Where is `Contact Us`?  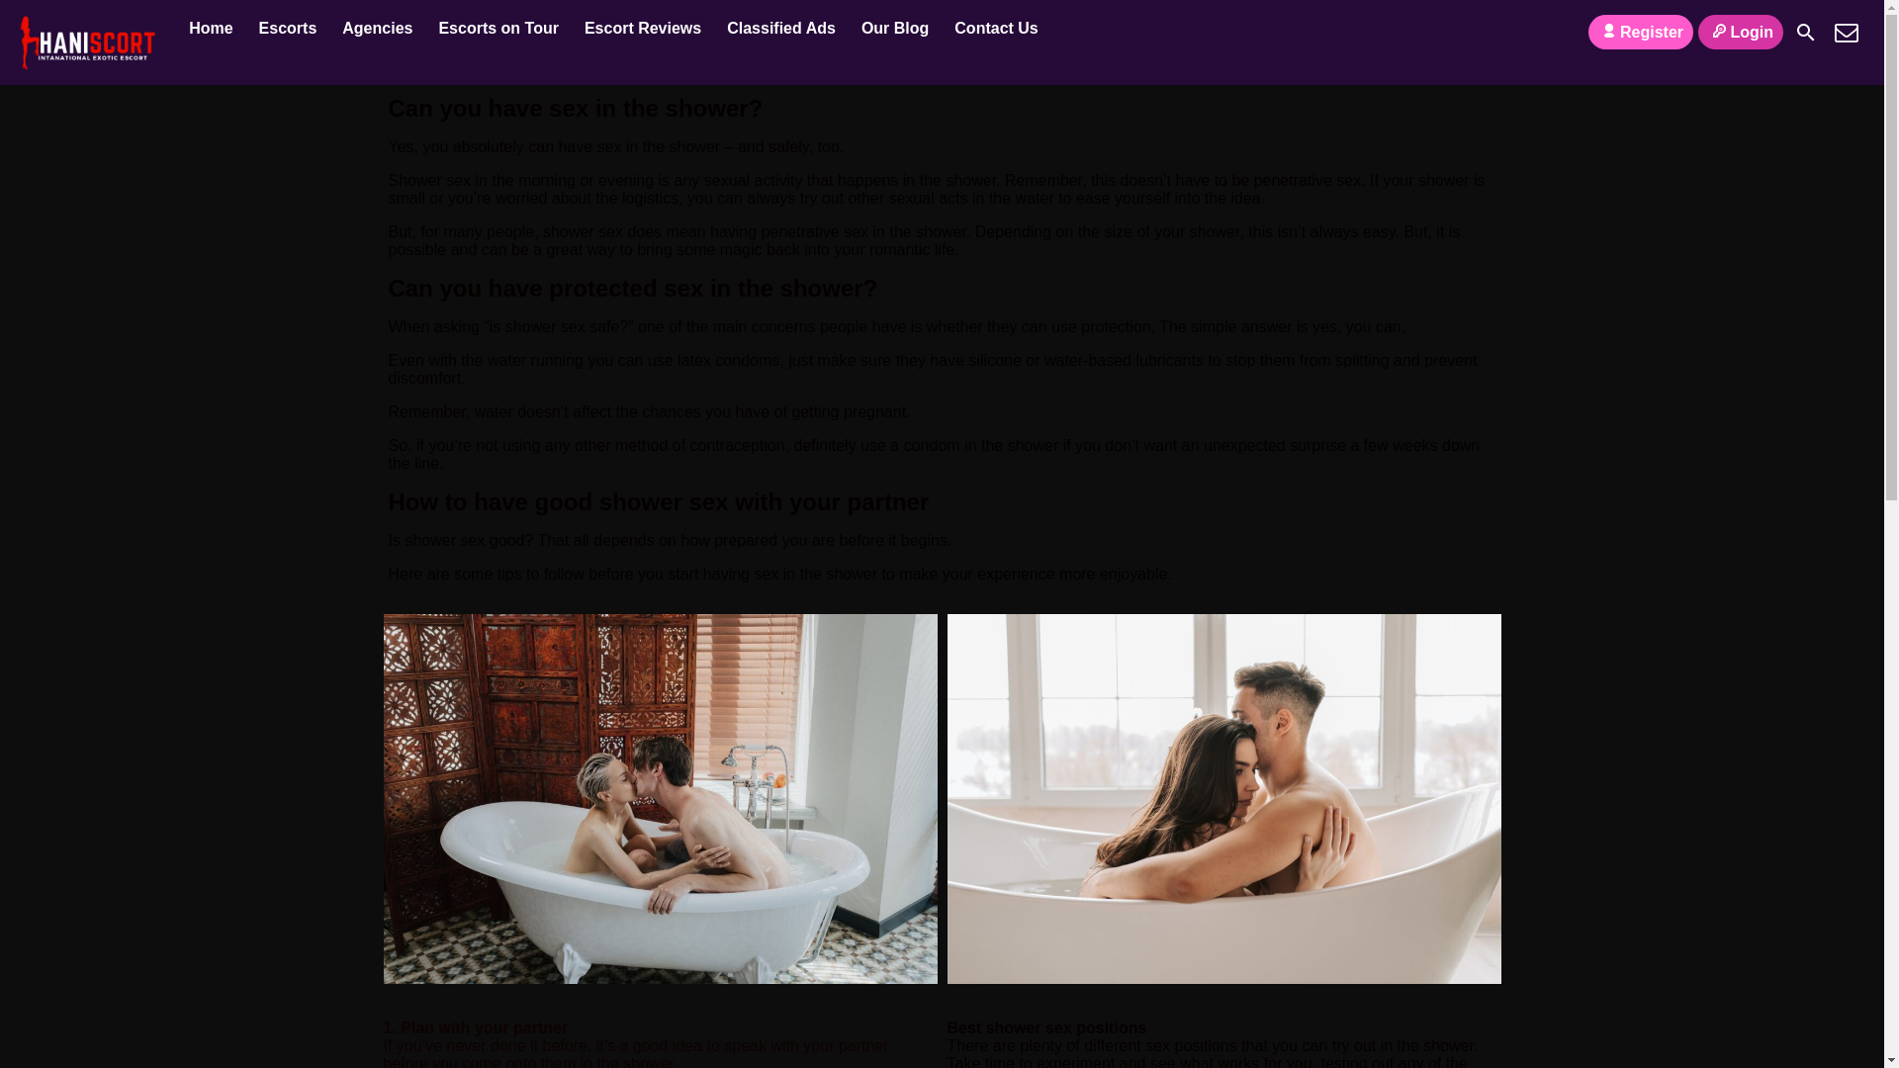
Contact Us is located at coordinates (995, 30).